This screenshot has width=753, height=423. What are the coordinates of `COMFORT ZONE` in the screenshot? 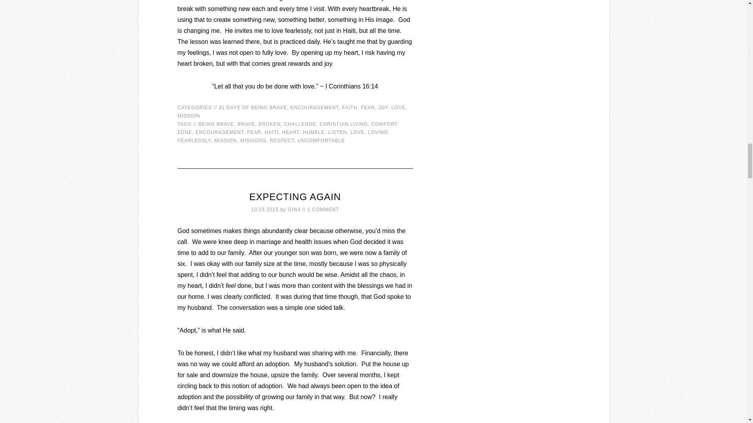 It's located at (287, 128).